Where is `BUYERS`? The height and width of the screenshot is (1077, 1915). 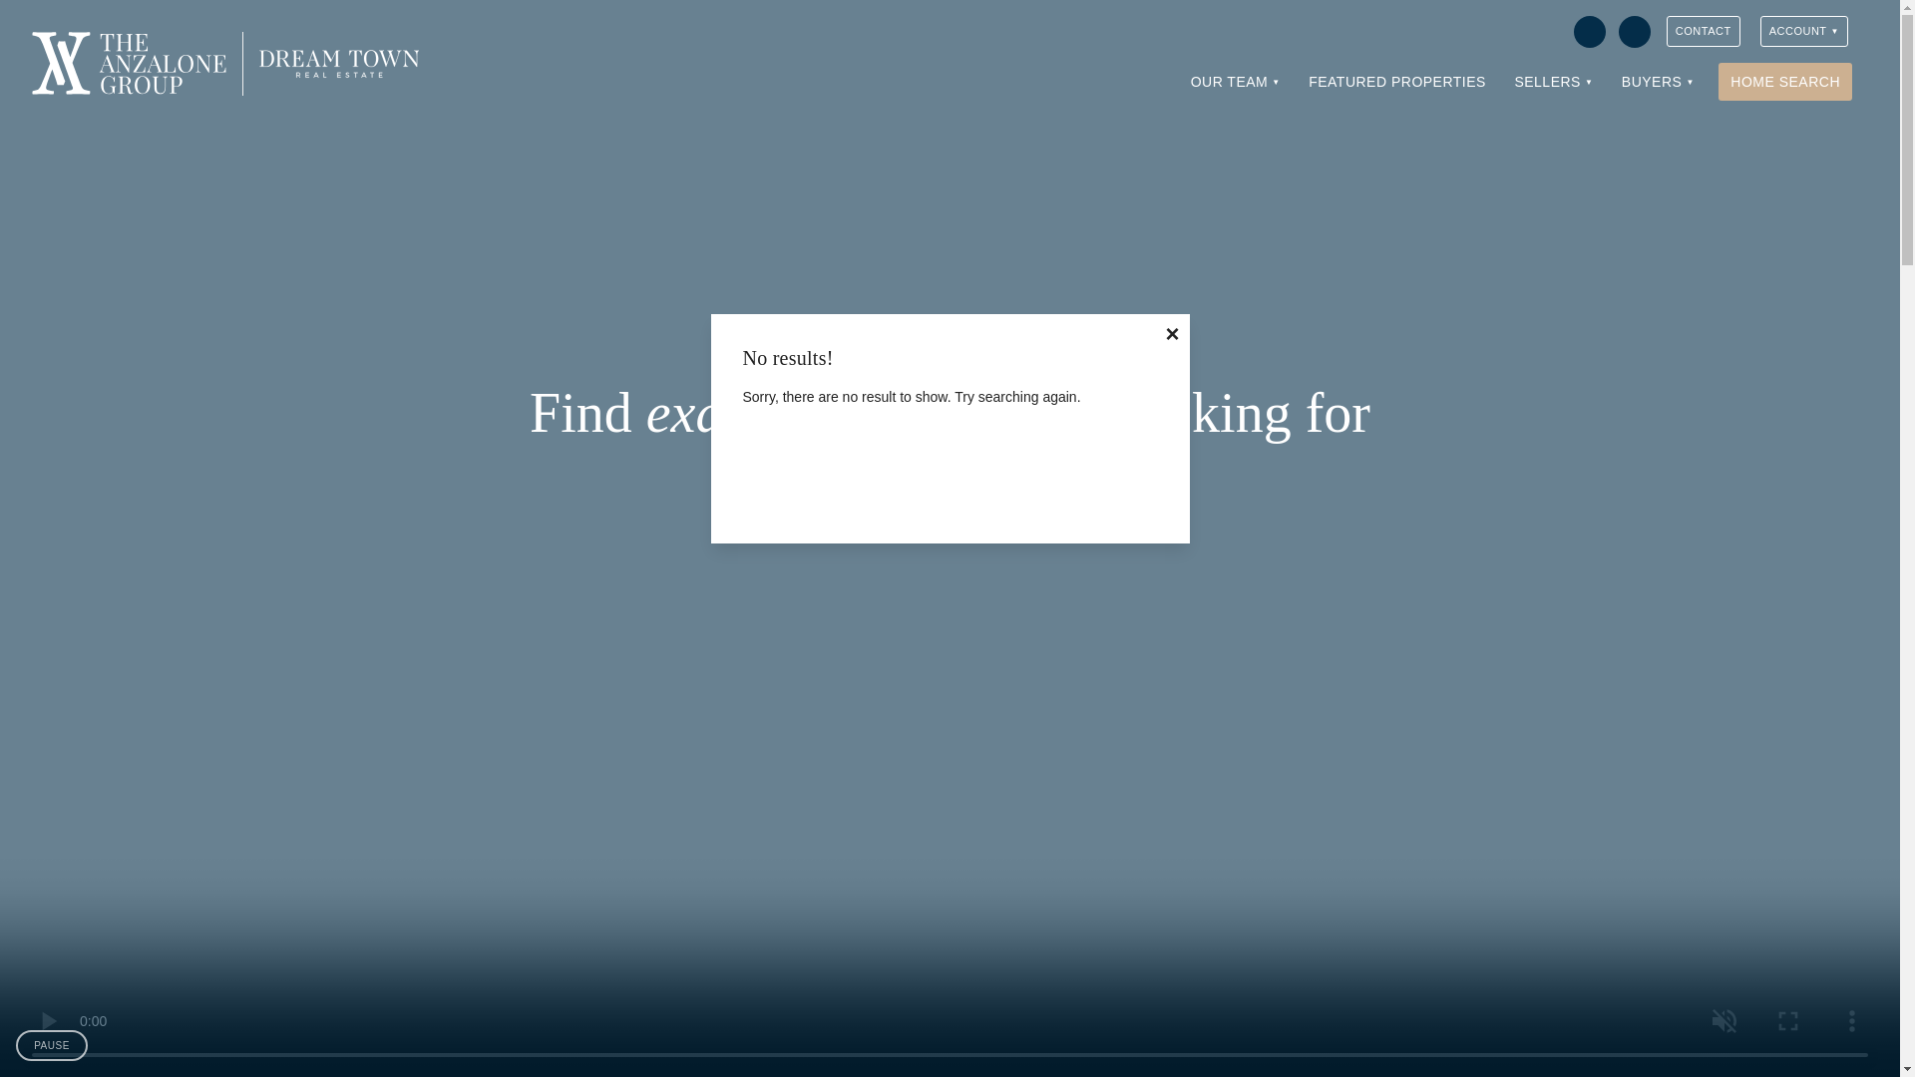 BUYERS is located at coordinates (1658, 82).